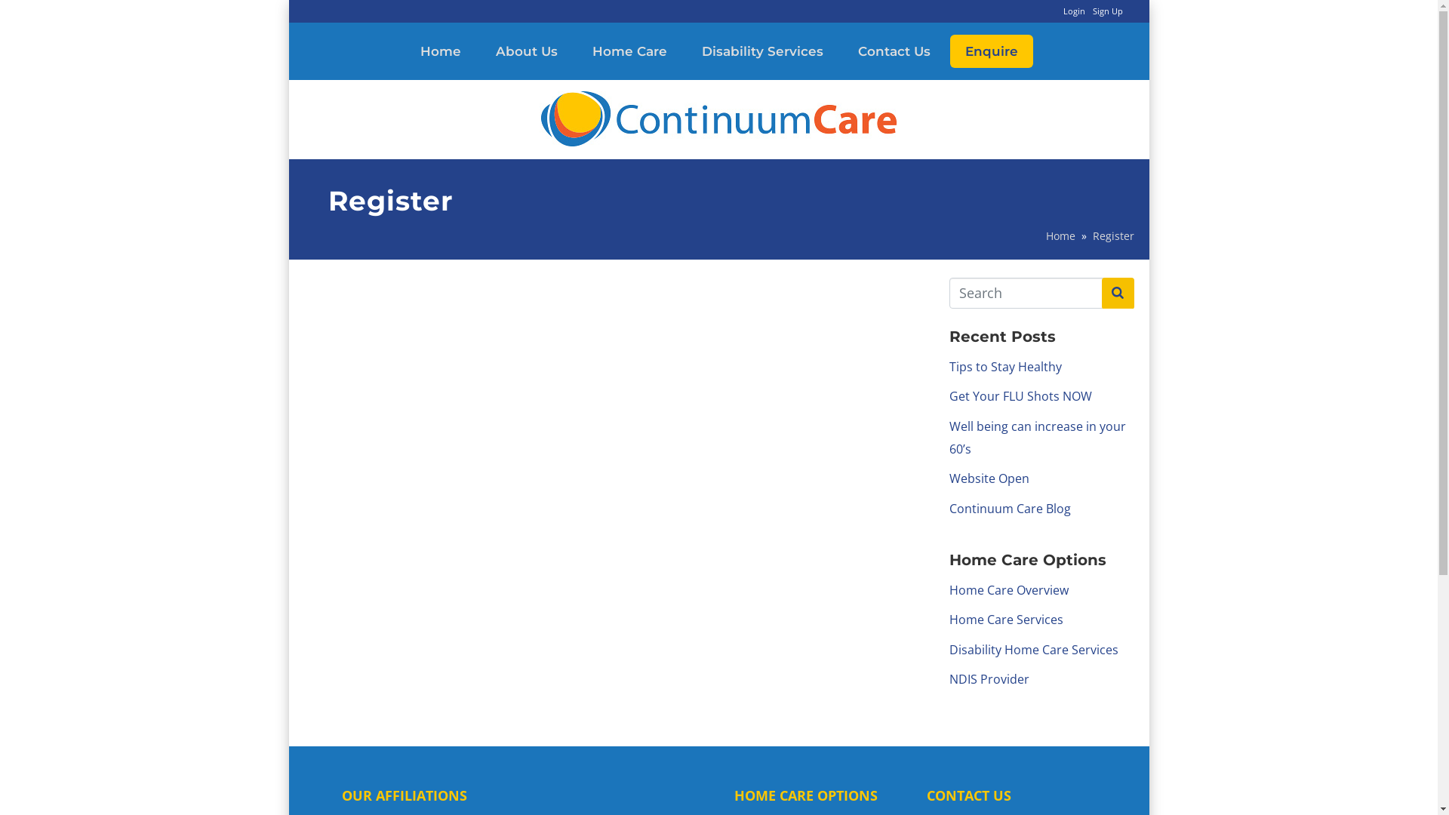  What do you see at coordinates (1010, 509) in the screenshot?
I see `Continuum Care Blog` at bounding box center [1010, 509].